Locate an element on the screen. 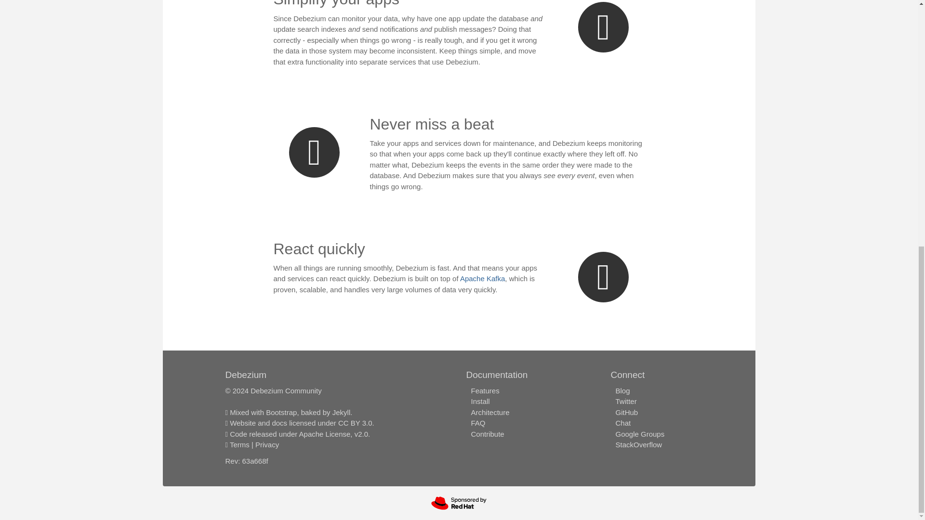 This screenshot has width=925, height=520. FAQ is located at coordinates (478, 423).